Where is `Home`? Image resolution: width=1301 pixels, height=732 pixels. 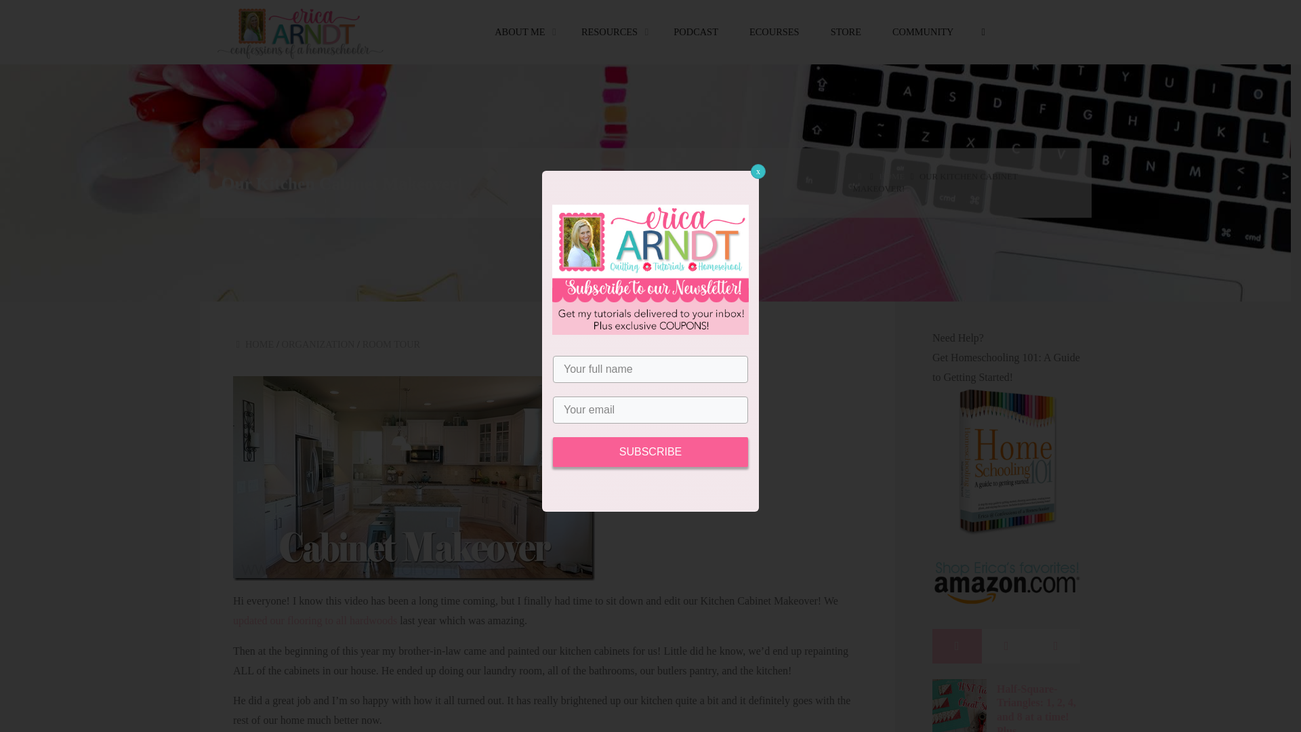
Home is located at coordinates (859, 176).